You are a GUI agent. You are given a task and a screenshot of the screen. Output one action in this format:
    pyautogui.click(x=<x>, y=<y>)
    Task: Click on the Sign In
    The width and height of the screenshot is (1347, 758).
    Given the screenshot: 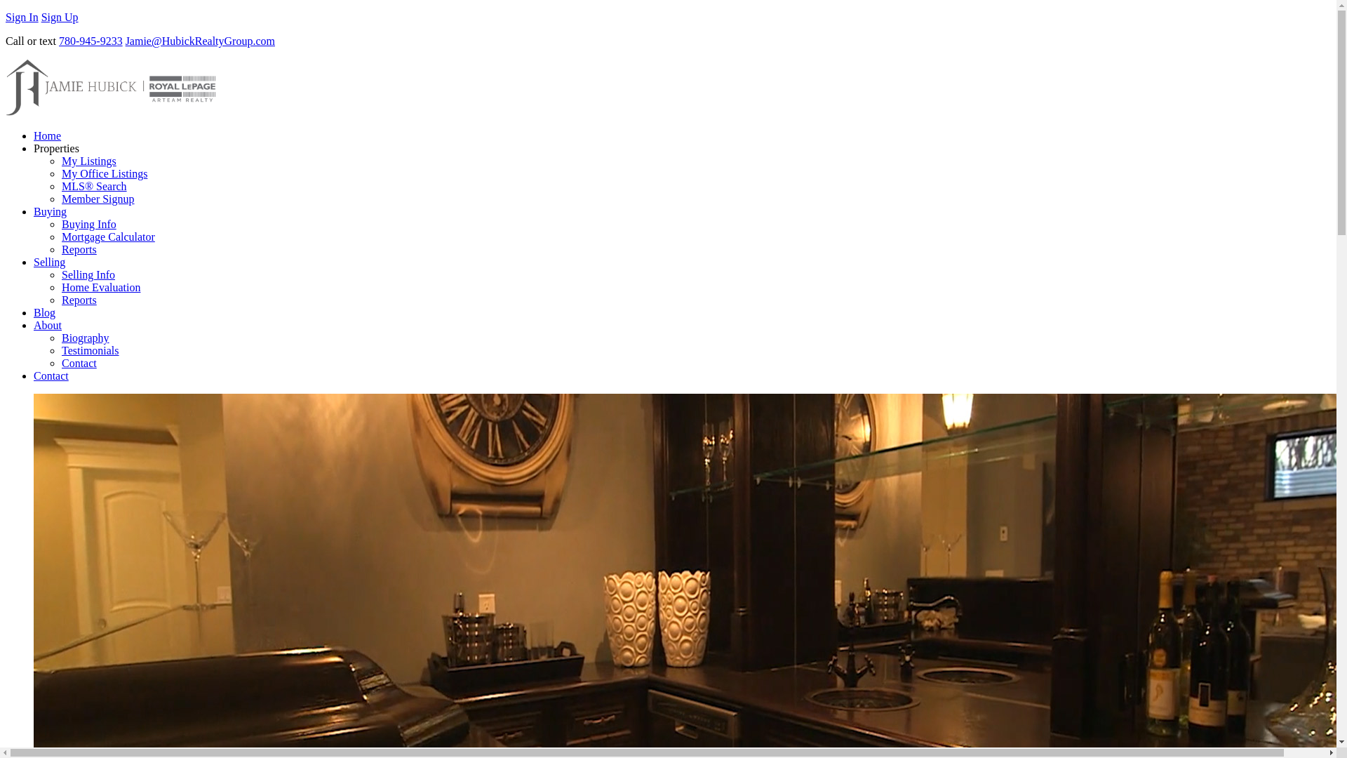 What is the action you would take?
    pyautogui.click(x=22, y=17)
    